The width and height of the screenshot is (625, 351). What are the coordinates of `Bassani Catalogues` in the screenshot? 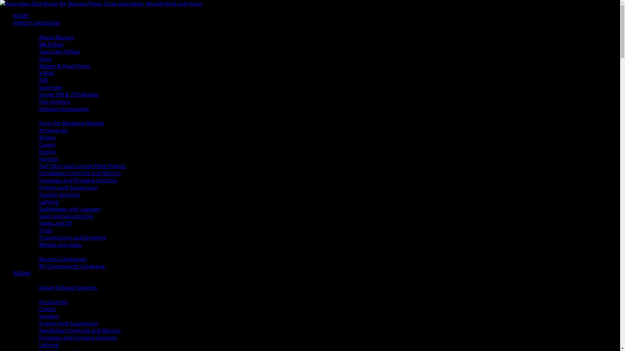 It's located at (63, 259).